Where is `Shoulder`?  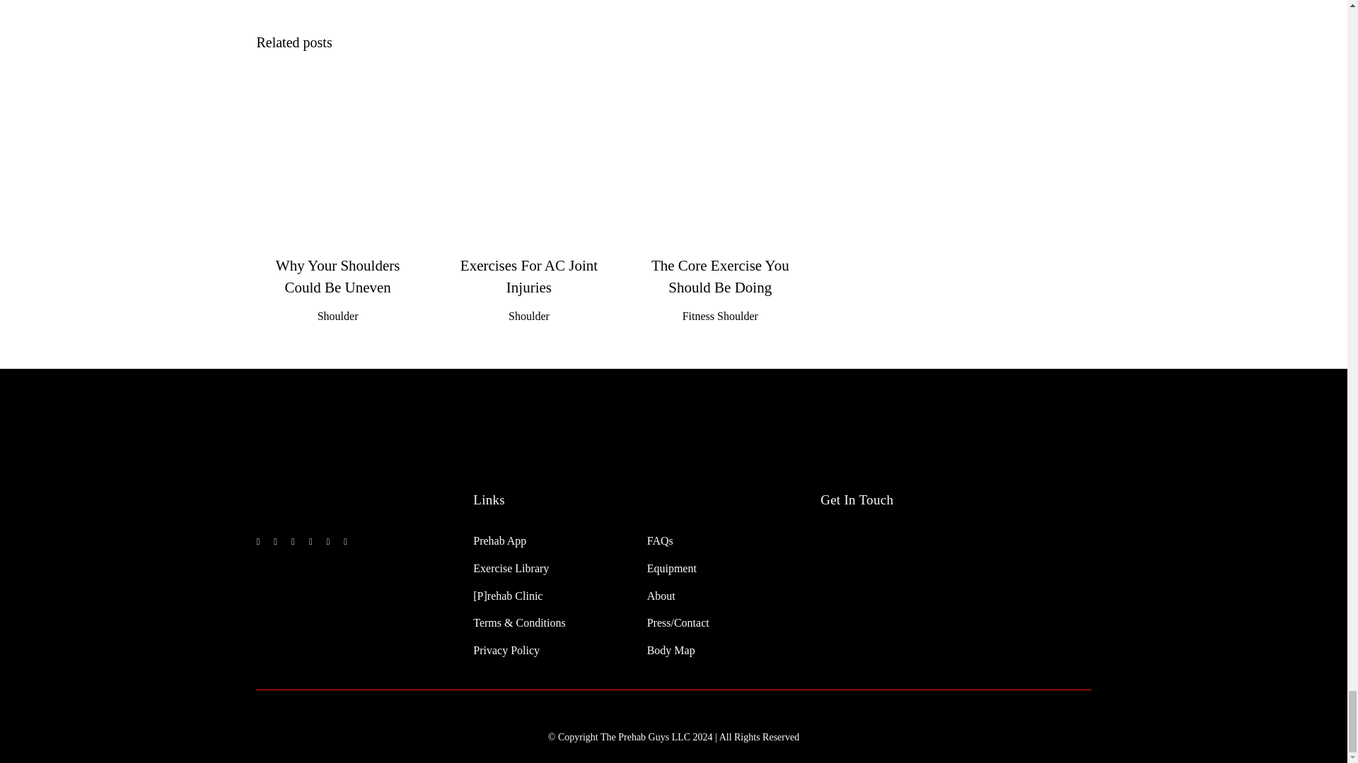 Shoulder is located at coordinates (737, 315).